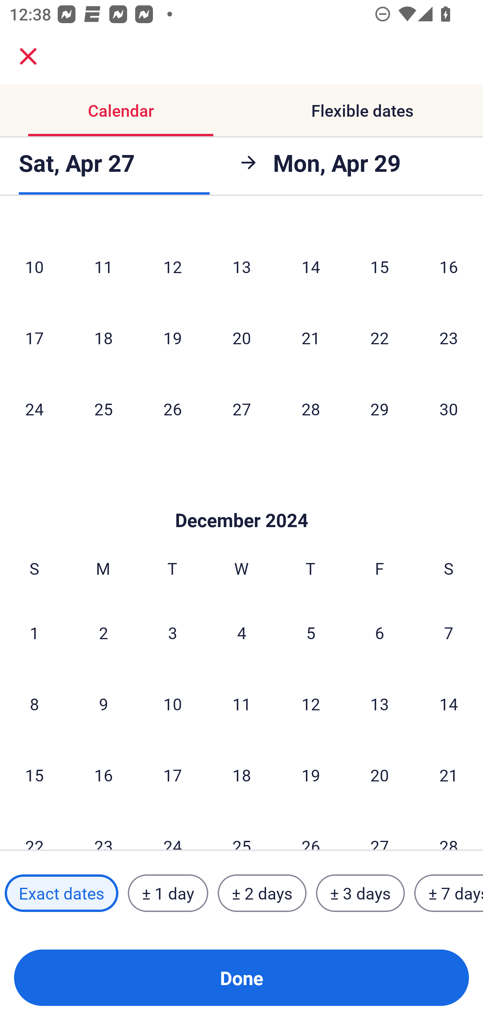 The width and height of the screenshot is (483, 1020). Describe the element at coordinates (103, 774) in the screenshot. I see `16 Monday, December 16, 2024` at that location.